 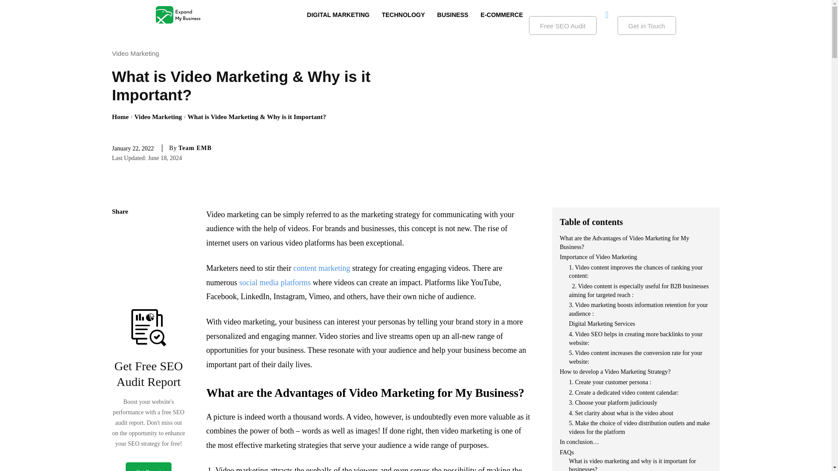 What do you see at coordinates (563, 25) in the screenshot?
I see `Free SEO Audit` at bounding box center [563, 25].